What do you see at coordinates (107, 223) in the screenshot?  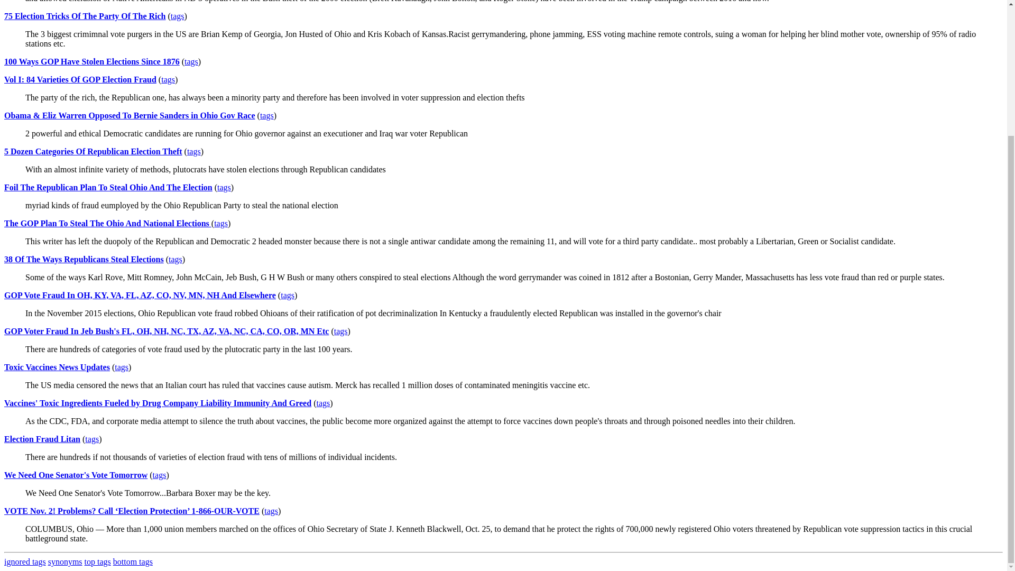 I see `The GOP Plan To Steal The Ohio And National Elections` at bounding box center [107, 223].